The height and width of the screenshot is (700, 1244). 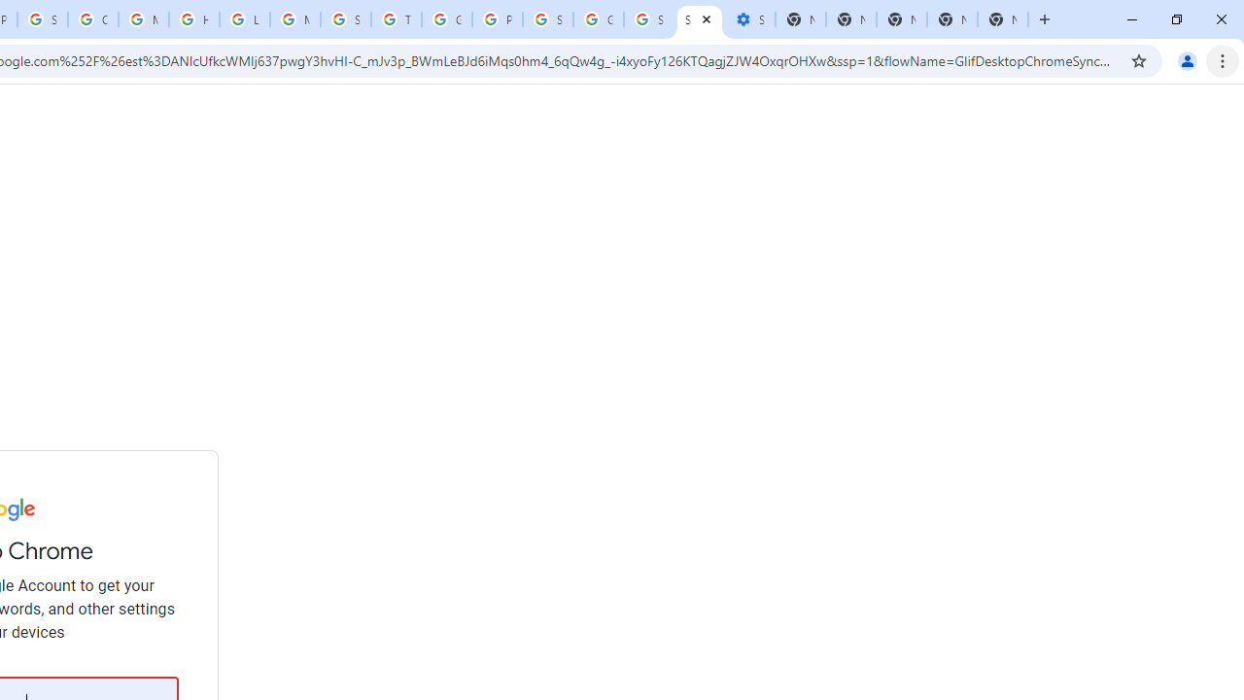 I want to click on Google Ads - Sign in, so click(x=447, y=19).